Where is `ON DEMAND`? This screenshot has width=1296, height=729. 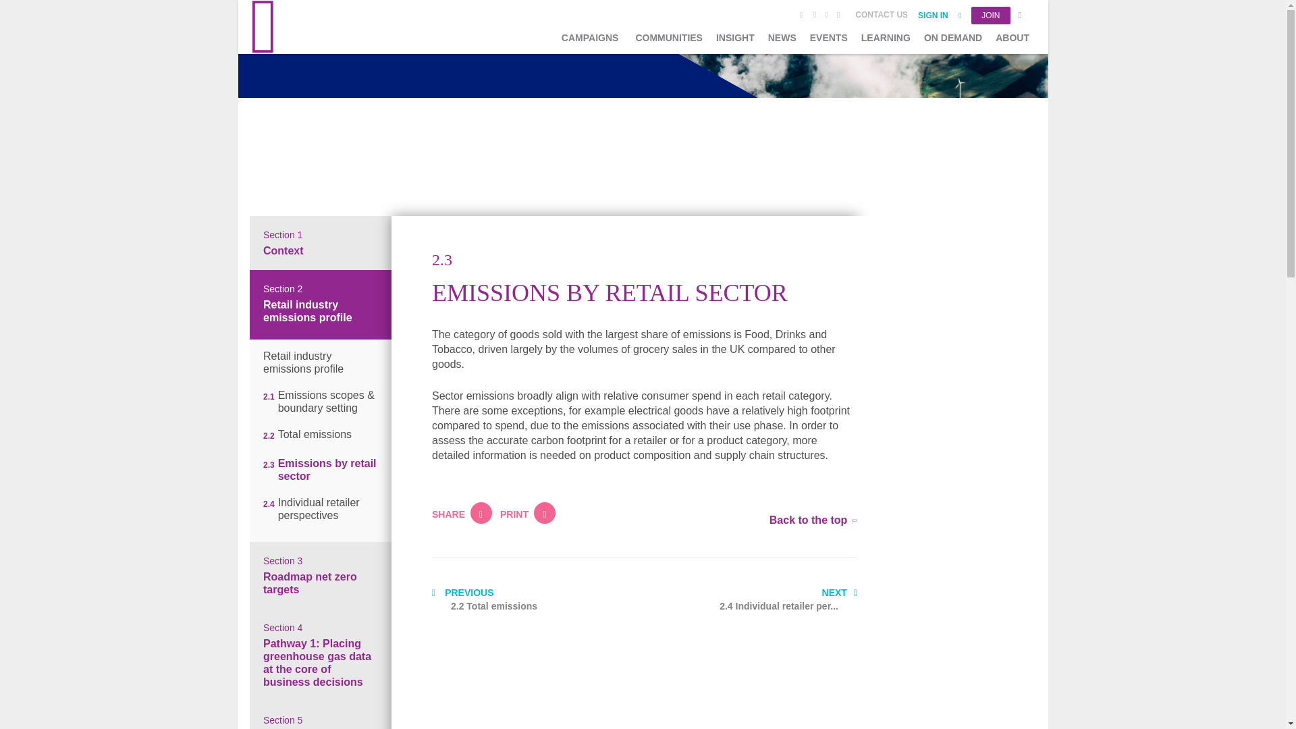
ON DEMAND is located at coordinates (953, 38).